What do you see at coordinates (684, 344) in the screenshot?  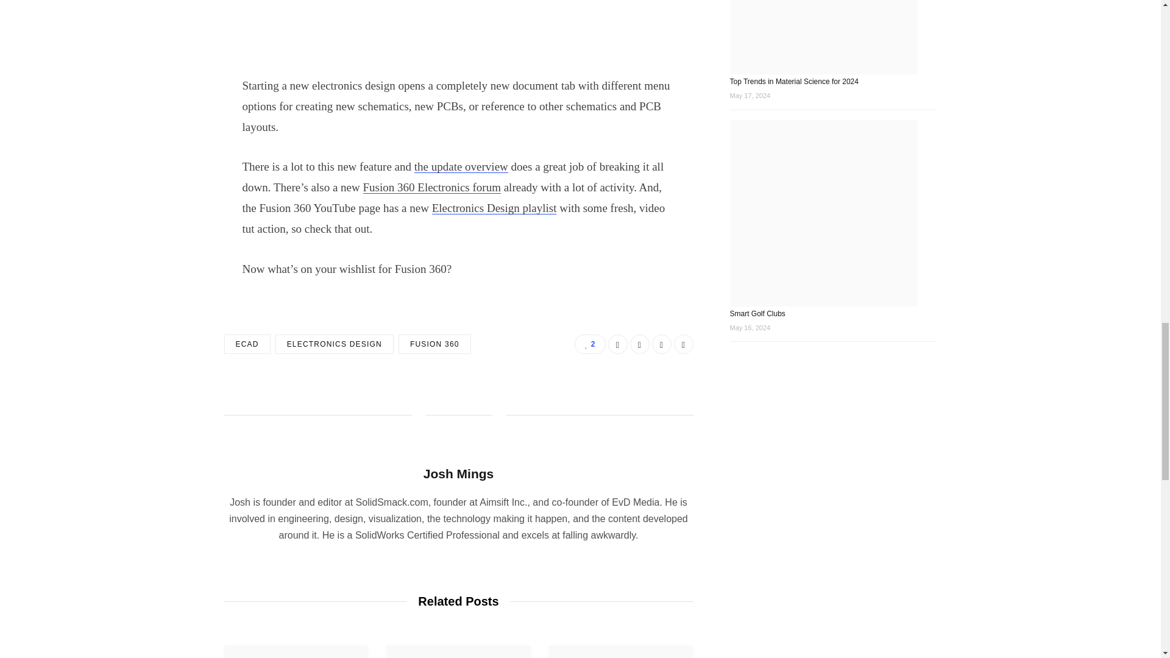 I see `Pinterest` at bounding box center [684, 344].